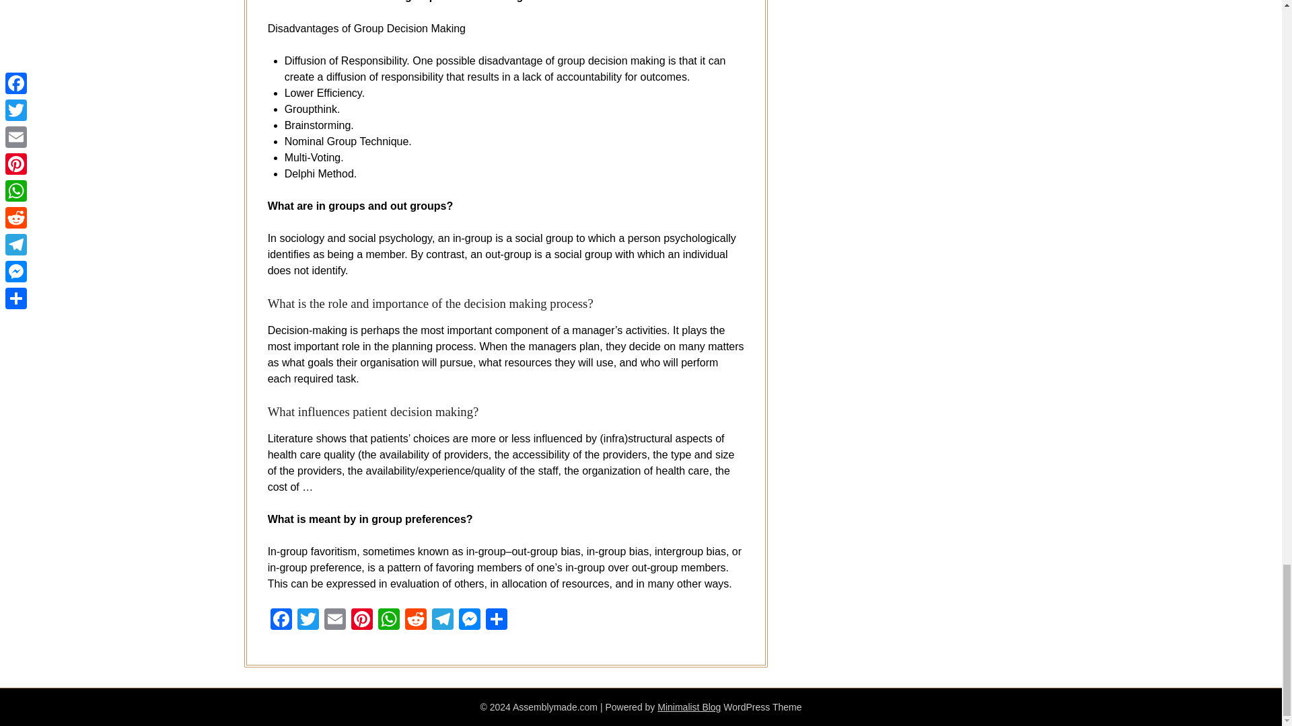 Image resolution: width=1292 pixels, height=726 pixels. Describe the element at coordinates (281, 620) in the screenshot. I see `Facebook` at that location.